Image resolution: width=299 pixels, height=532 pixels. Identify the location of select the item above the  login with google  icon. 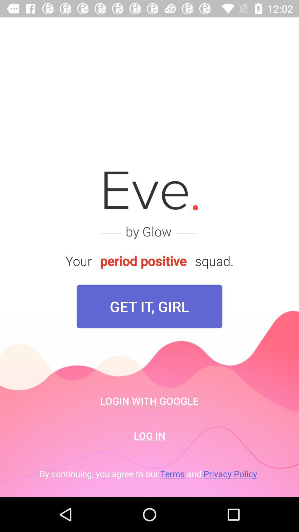
(149, 306).